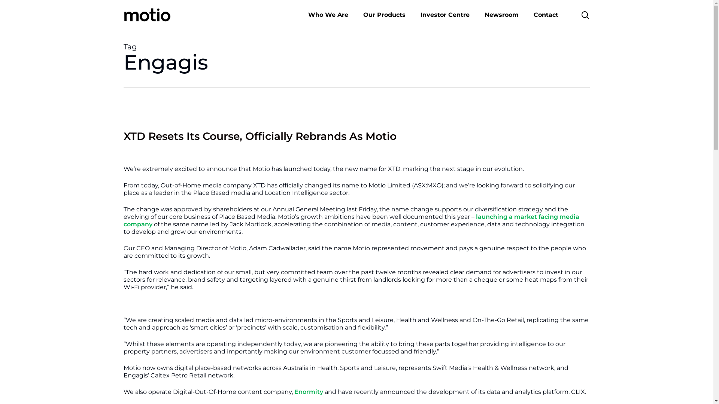  What do you see at coordinates (546, 15) in the screenshot?
I see `Contact` at bounding box center [546, 15].